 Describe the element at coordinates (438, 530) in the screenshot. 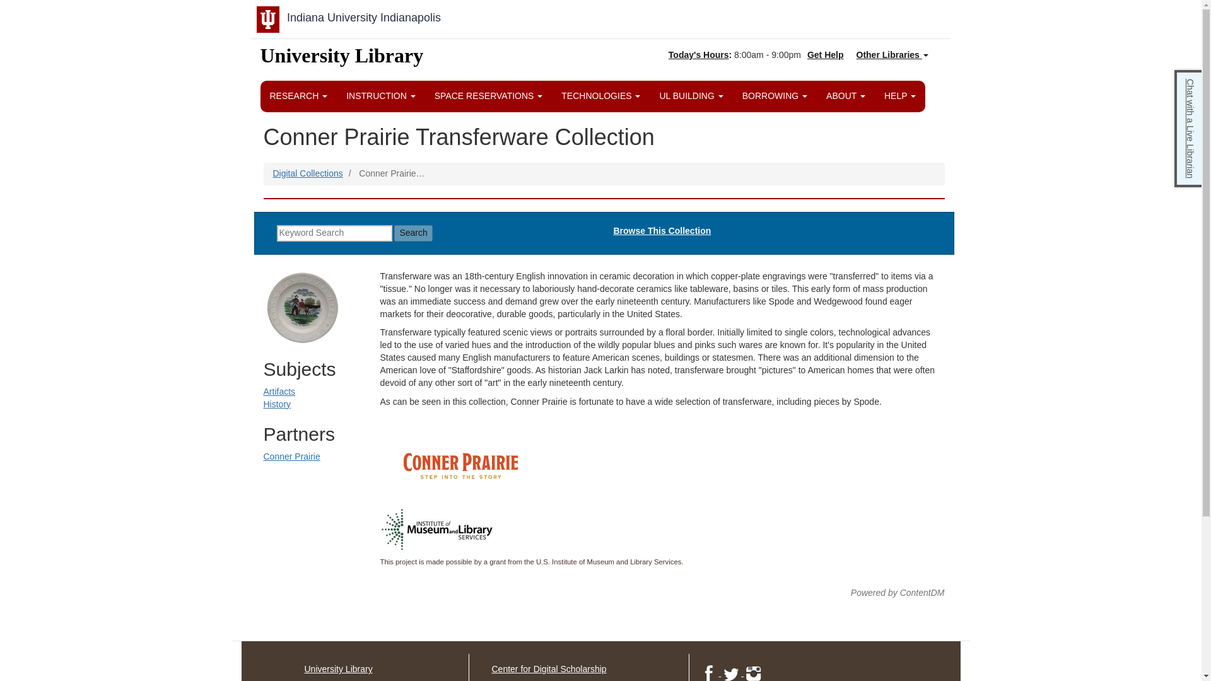

I see `imls logo` at that location.